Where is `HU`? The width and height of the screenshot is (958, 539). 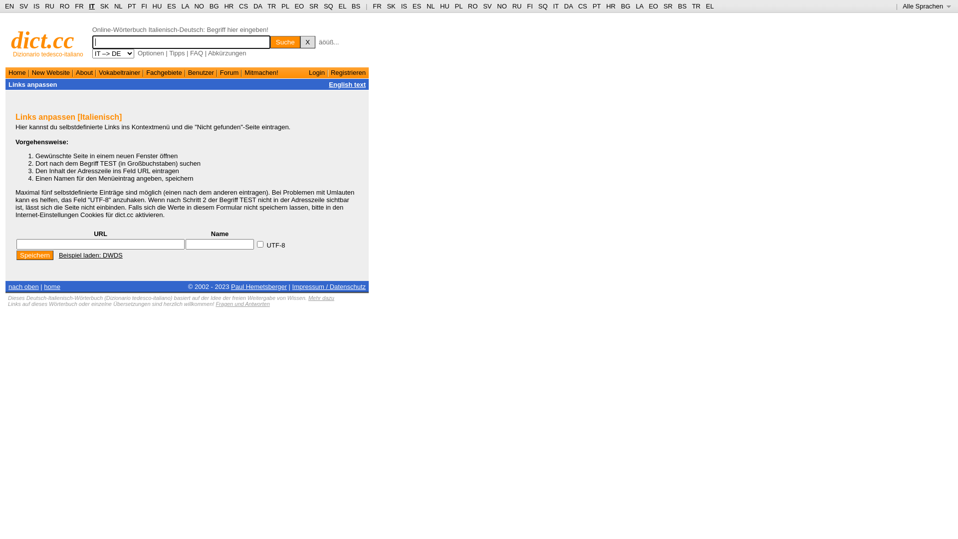
HU is located at coordinates (445, 6).